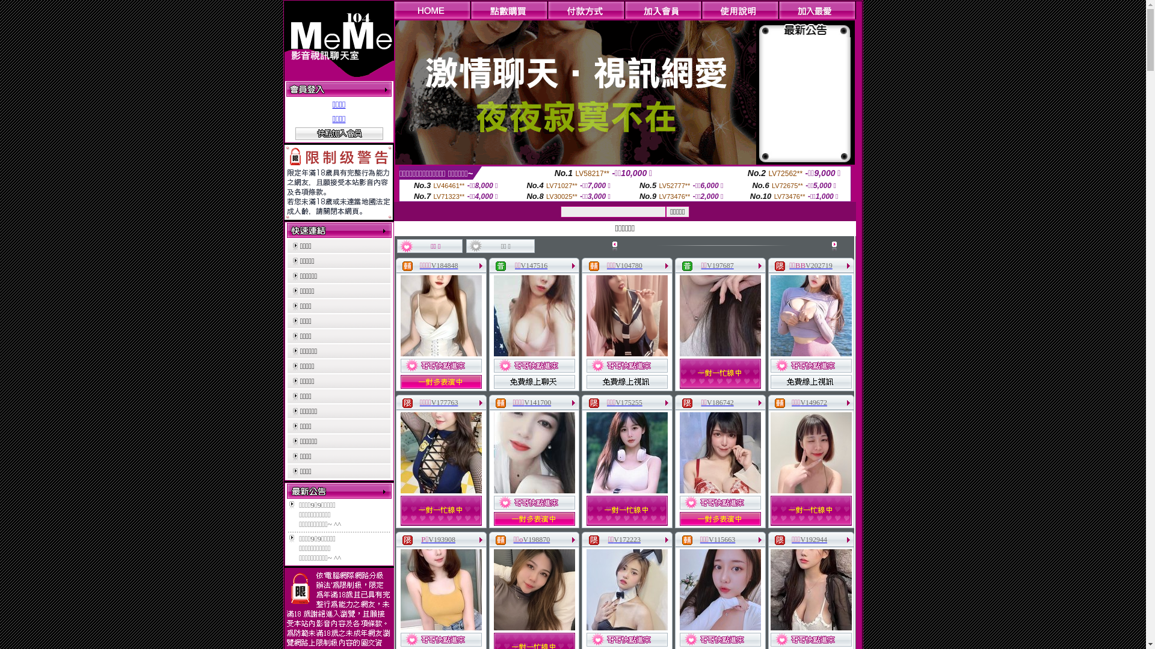 The width and height of the screenshot is (1155, 649). I want to click on V177763, so click(445, 403).